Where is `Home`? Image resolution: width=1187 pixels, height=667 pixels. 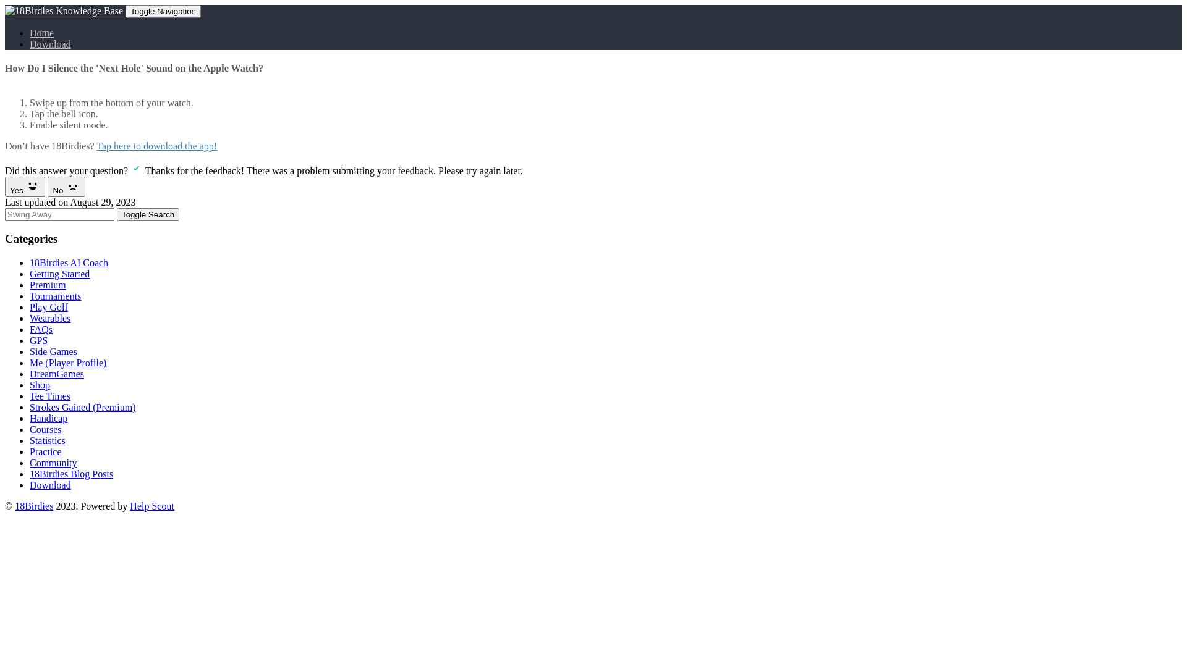
Home is located at coordinates (42, 33).